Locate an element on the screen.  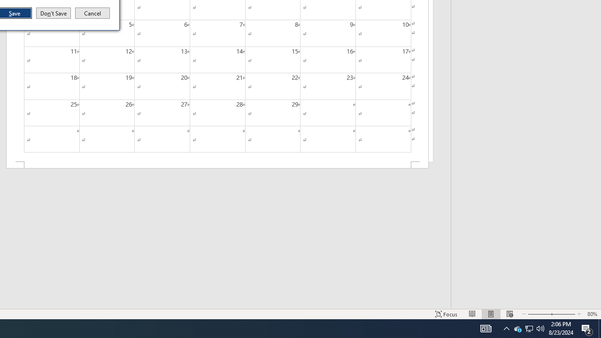
User Promoted Notification Area is located at coordinates (510, 314).